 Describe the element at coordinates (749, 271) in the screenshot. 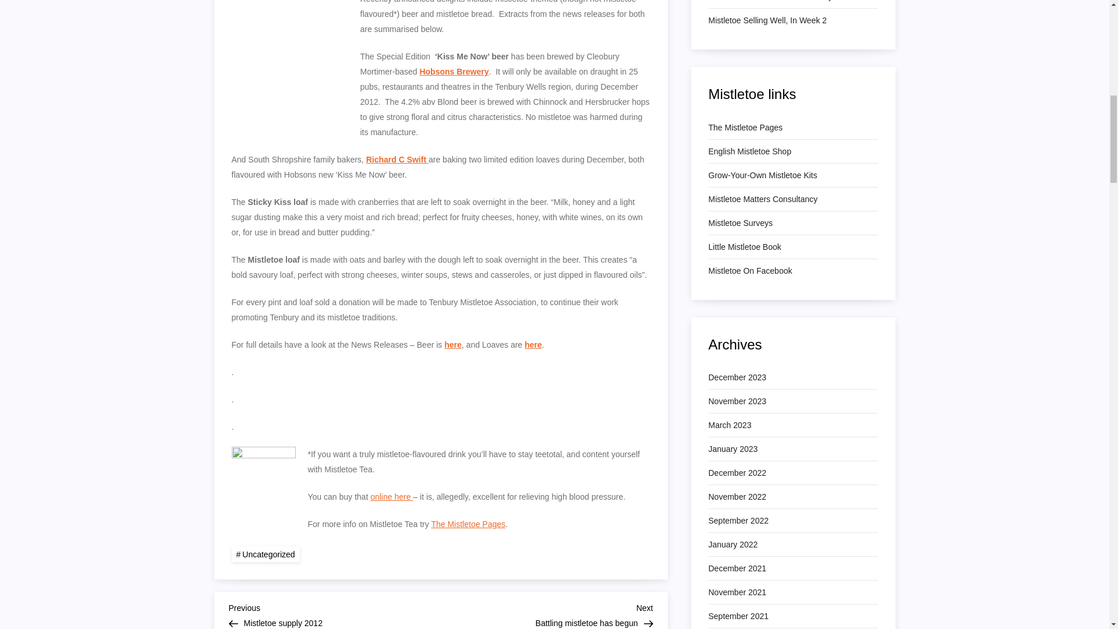

I see `The Mistletoe Pages` at that location.